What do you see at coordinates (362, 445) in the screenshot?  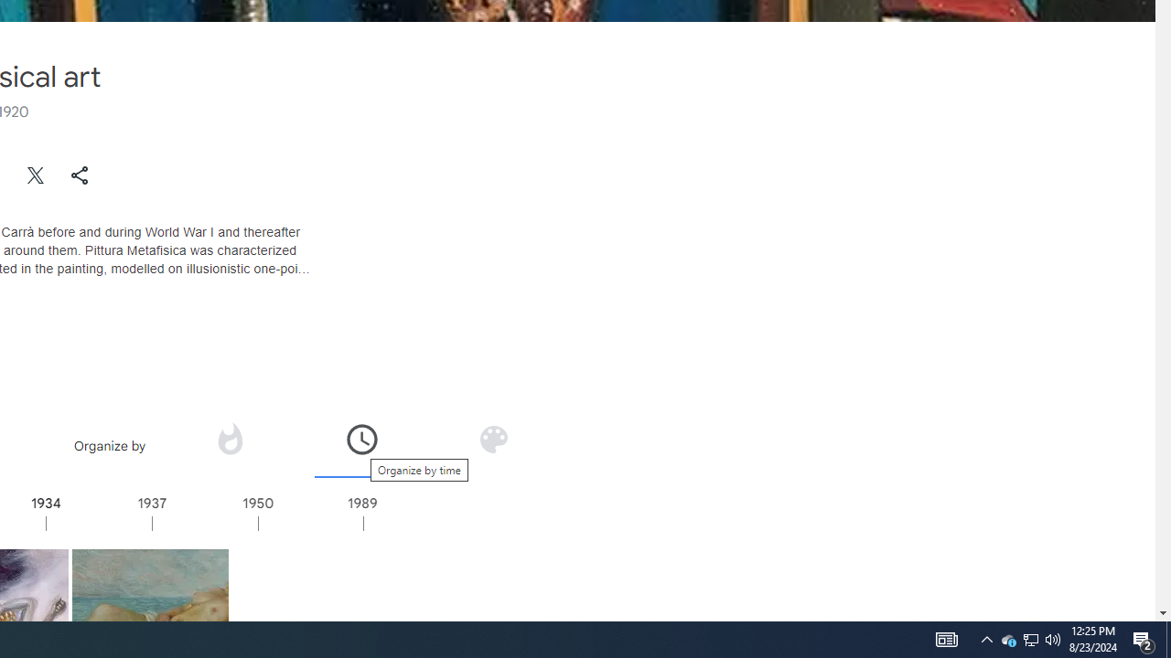 I see `Organize by time` at bounding box center [362, 445].